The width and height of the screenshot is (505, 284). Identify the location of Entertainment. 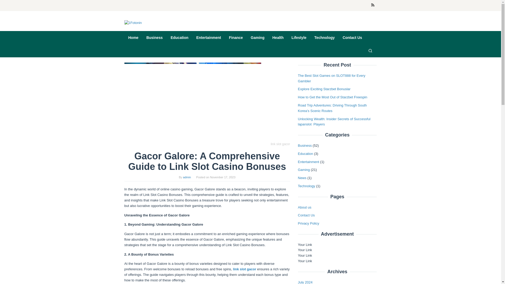
(308, 162).